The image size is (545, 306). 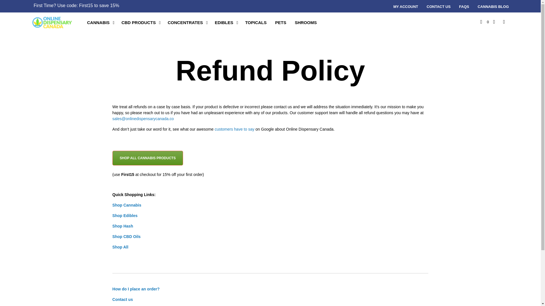 I want to click on CANNABIS BLOG, so click(x=493, y=7).